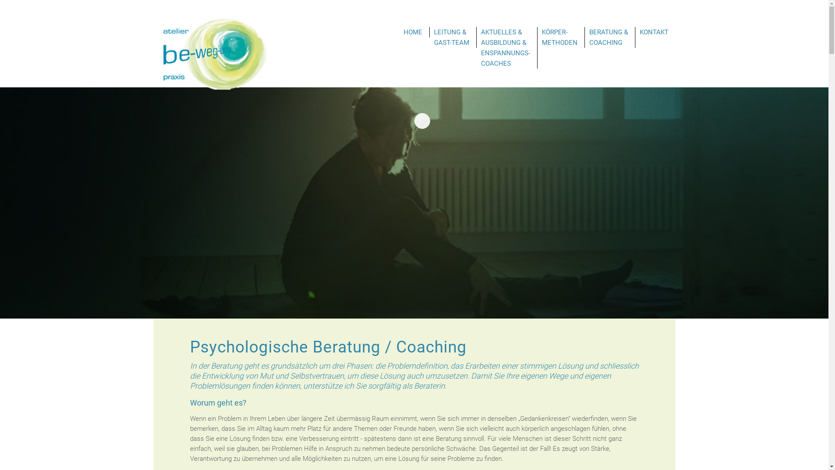  What do you see at coordinates (654, 32) in the screenshot?
I see `KONTAKT` at bounding box center [654, 32].